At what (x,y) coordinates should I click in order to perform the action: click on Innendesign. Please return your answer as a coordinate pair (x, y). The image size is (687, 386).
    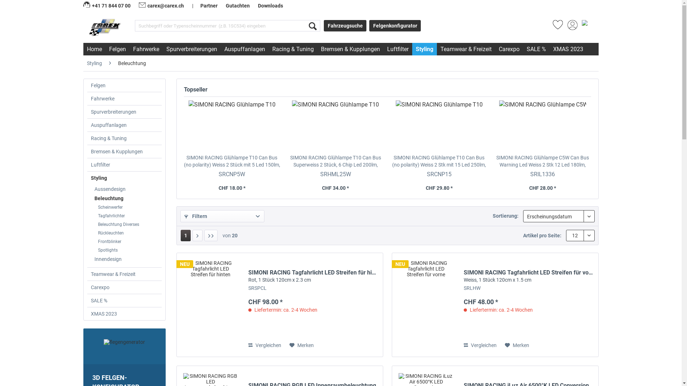
    Looking at the image, I should click on (126, 259).